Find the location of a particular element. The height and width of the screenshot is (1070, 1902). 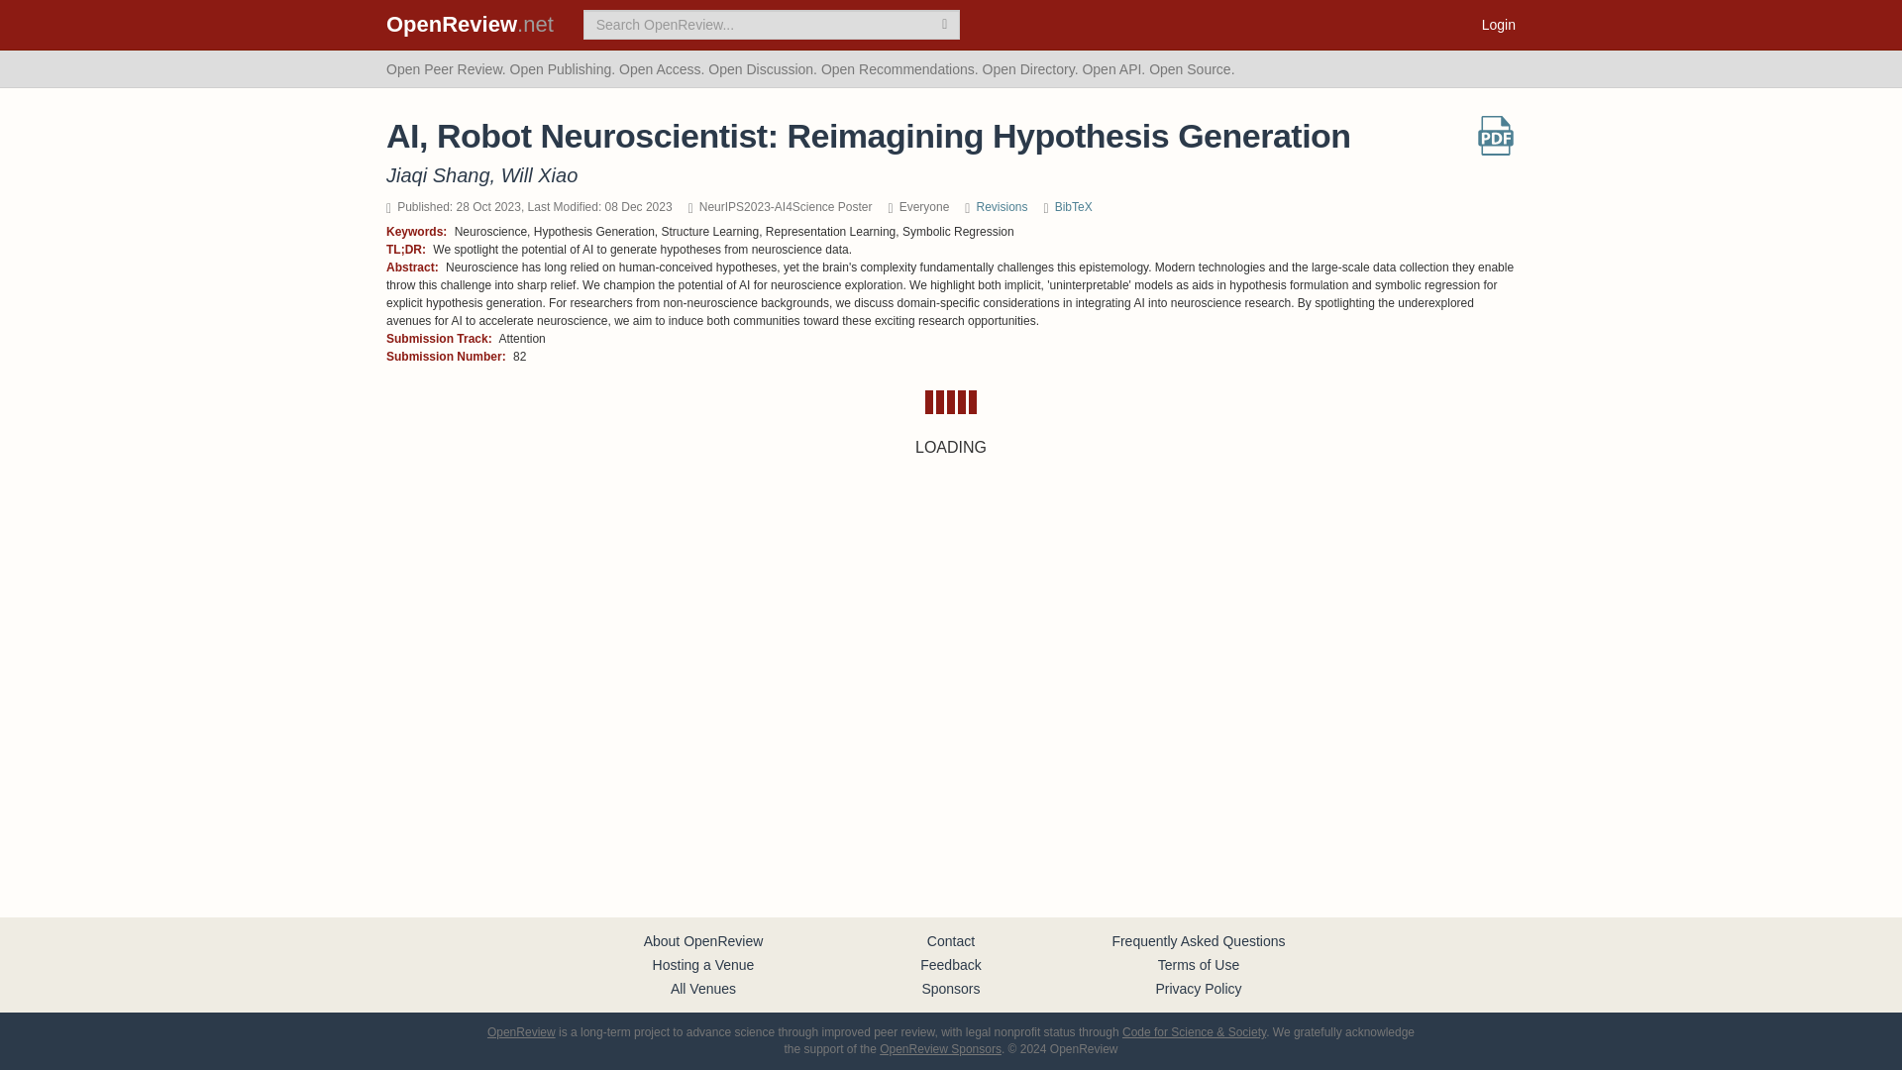

Will Xiao is located at coordinates (539, 174).